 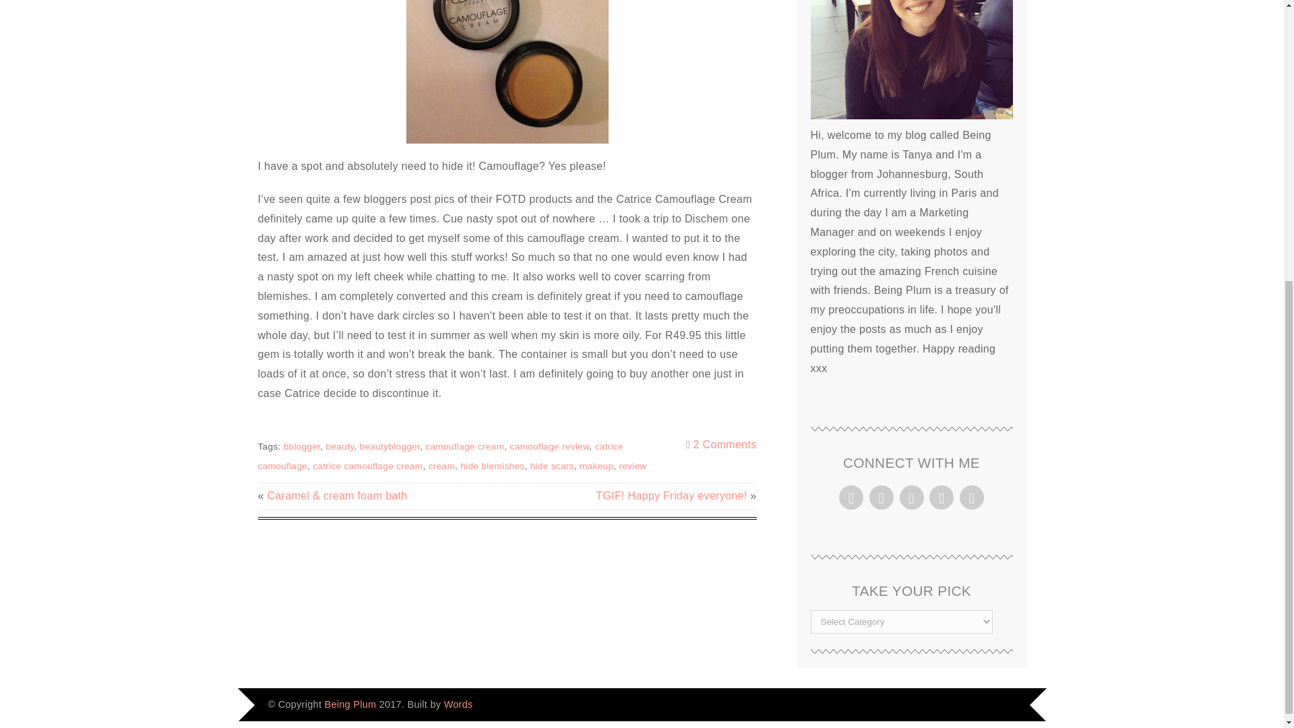 I want to click on bblogger, so click(x=302, y=446).